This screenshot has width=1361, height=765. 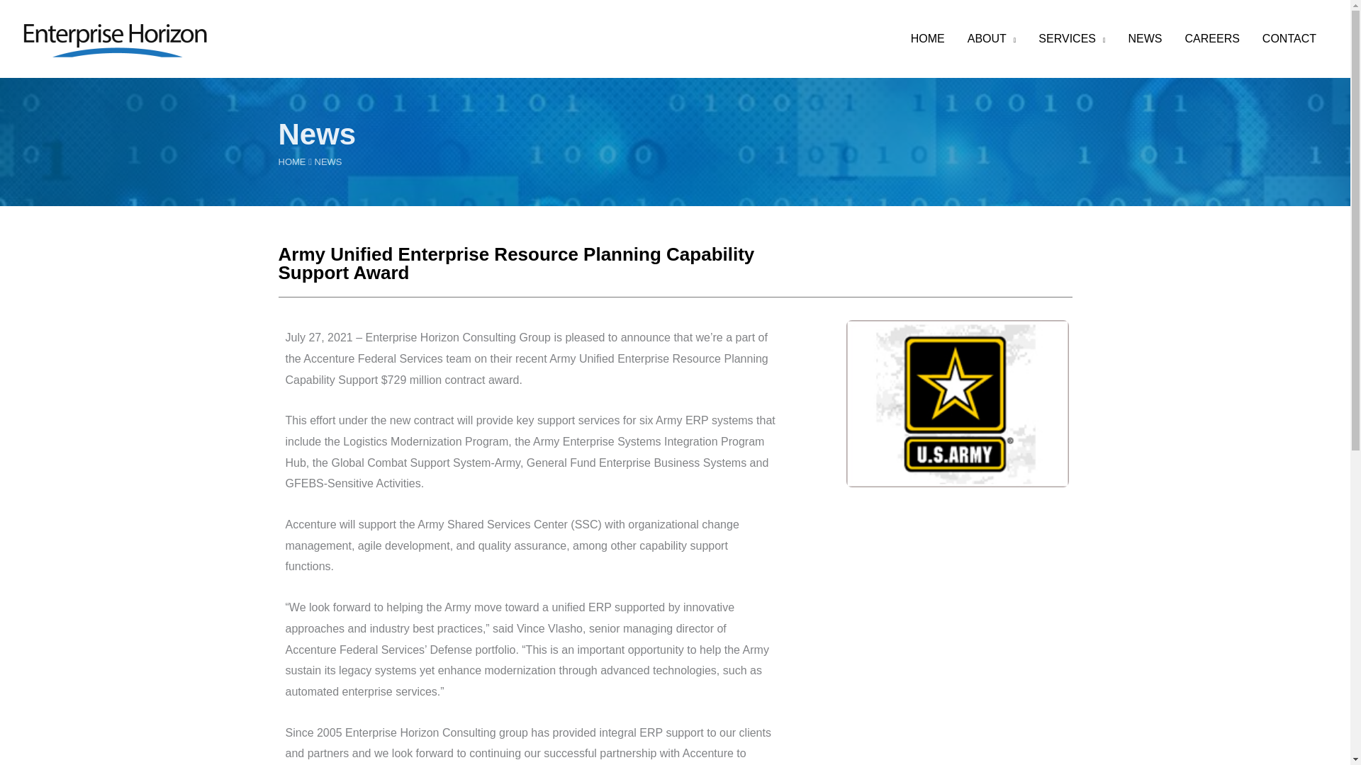 What do you see at coordinates (291, 161) in the screenshot?
I see `HOME` at bounding box center [291, 161].